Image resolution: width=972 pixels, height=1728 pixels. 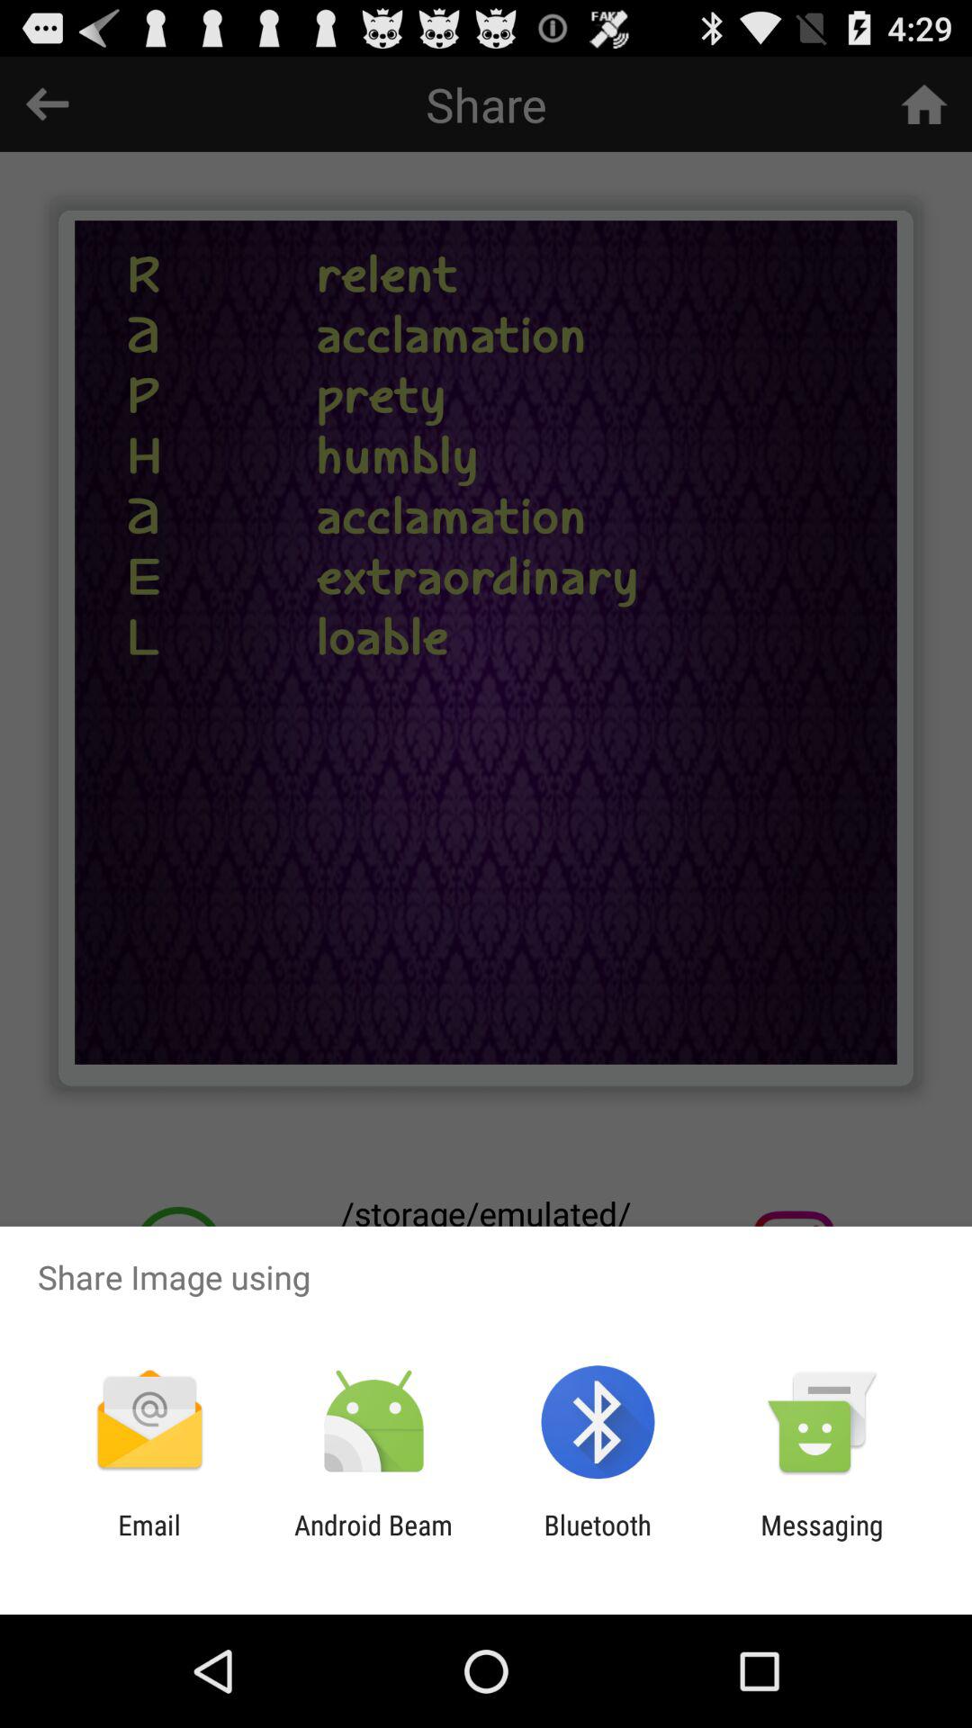 What do you see at coordinates (598, 1541) in the screenshot?
I see `open the bluetooth icon` at bounding box center [598, 1541].